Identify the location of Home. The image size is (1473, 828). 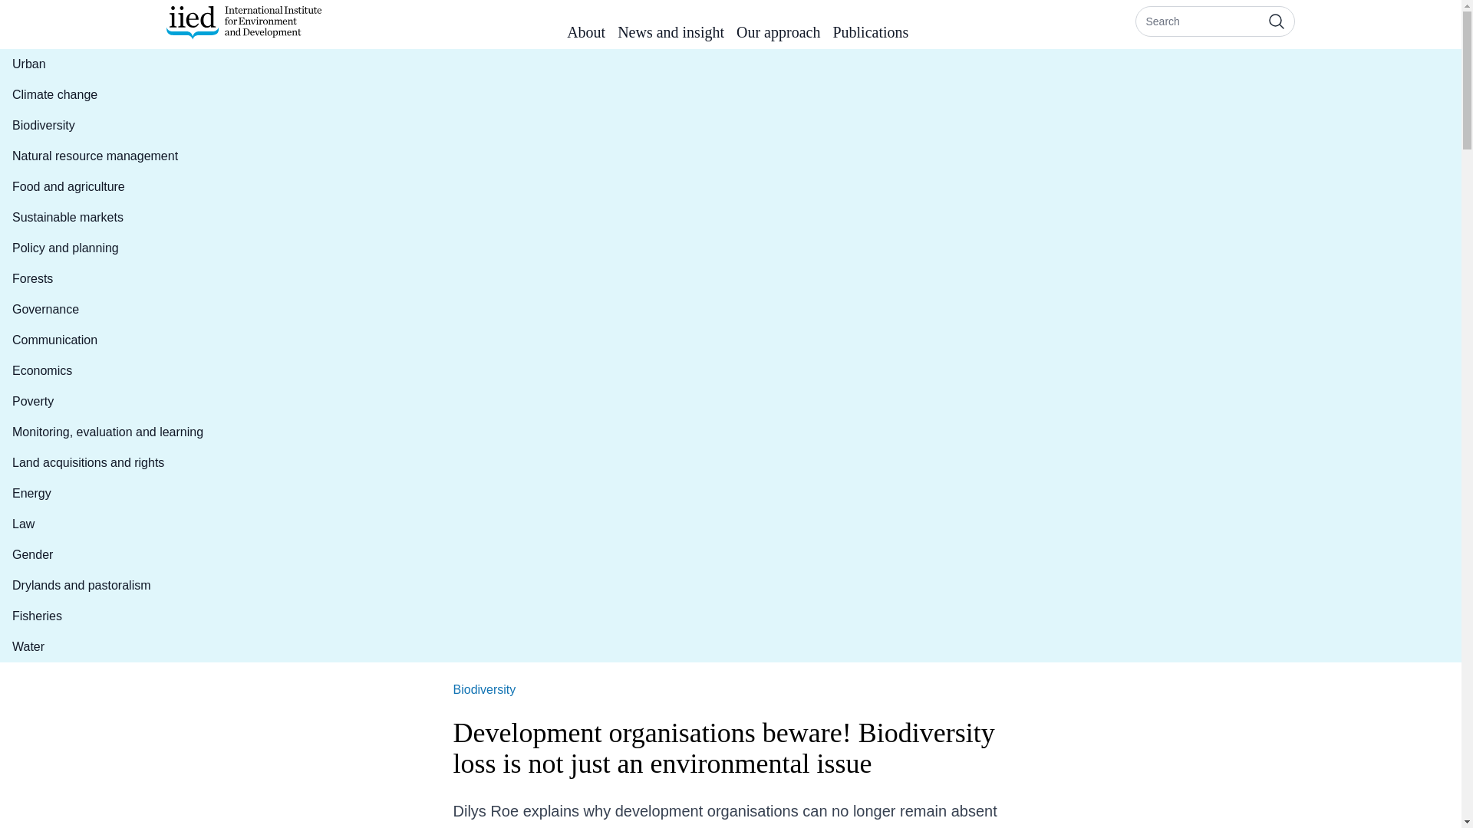
(242, 22).